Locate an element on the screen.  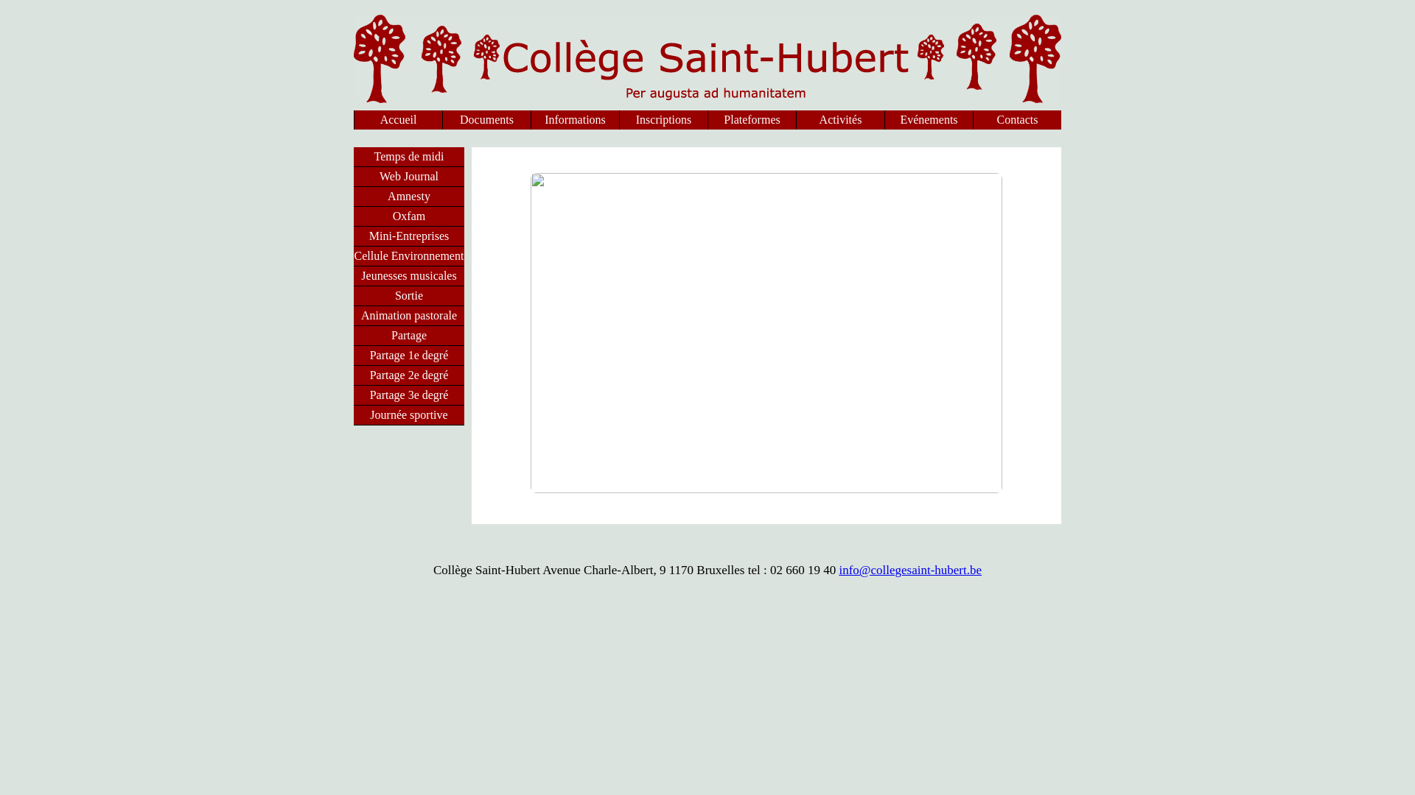
info@collegesaint-hubert.be is located at coordinates (910, 570).